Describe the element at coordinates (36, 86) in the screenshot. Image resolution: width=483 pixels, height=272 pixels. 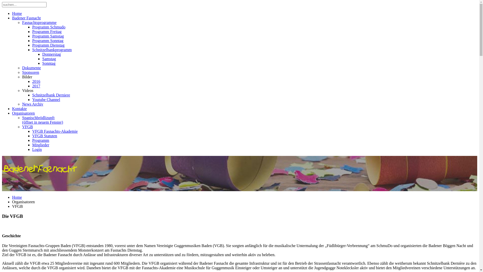
I see `2017` at that location.